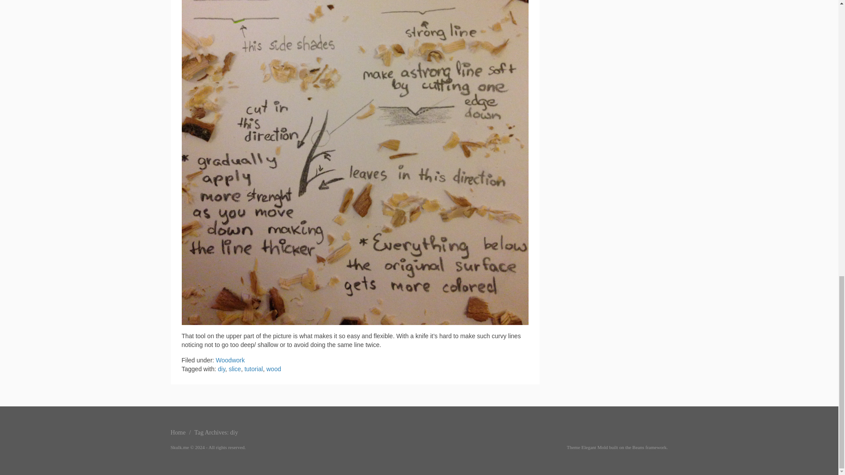 The image size is (845, 475). I want to click on wood, so click(273, 369).